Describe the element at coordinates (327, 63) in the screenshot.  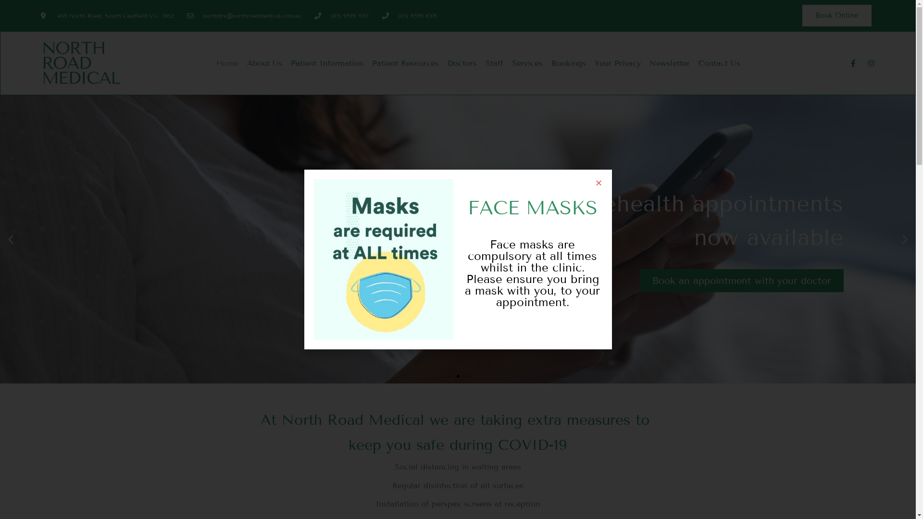
I see `Patient Information` at that location.